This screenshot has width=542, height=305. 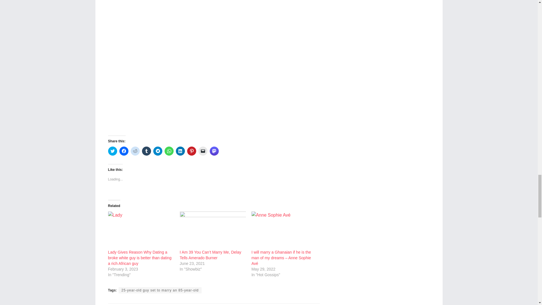 What do you see at coordinates (169, 151) in the screenshot?
I see `Click to share on WhatsApp` at bounding box center [169, 151].